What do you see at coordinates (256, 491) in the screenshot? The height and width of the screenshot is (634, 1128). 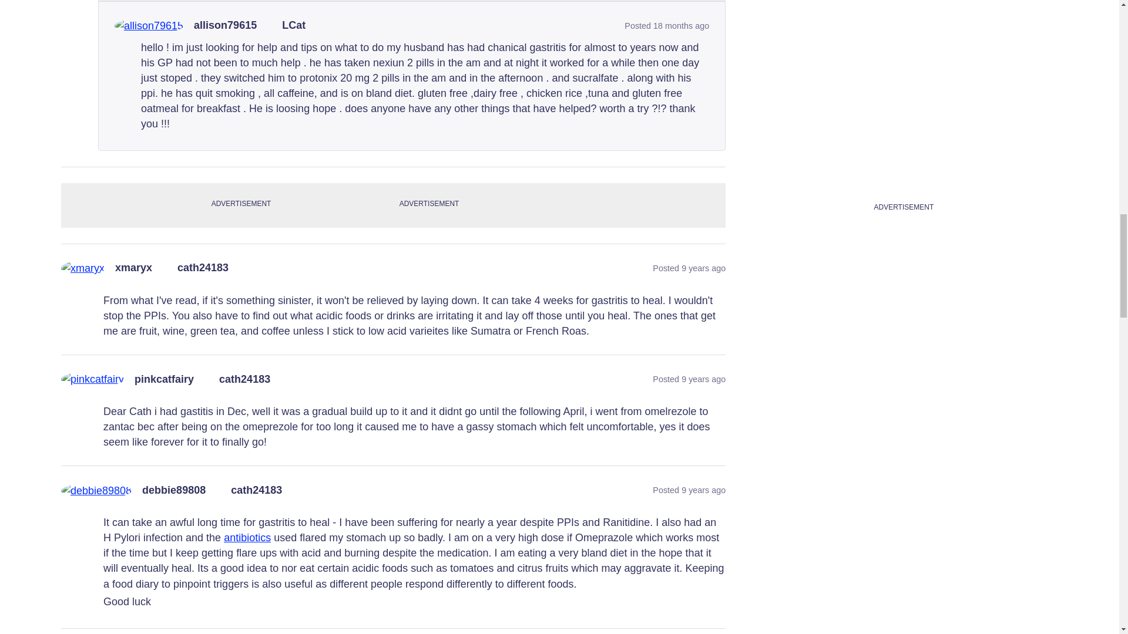 I see `cath24183` at bounding box center [256, 491].